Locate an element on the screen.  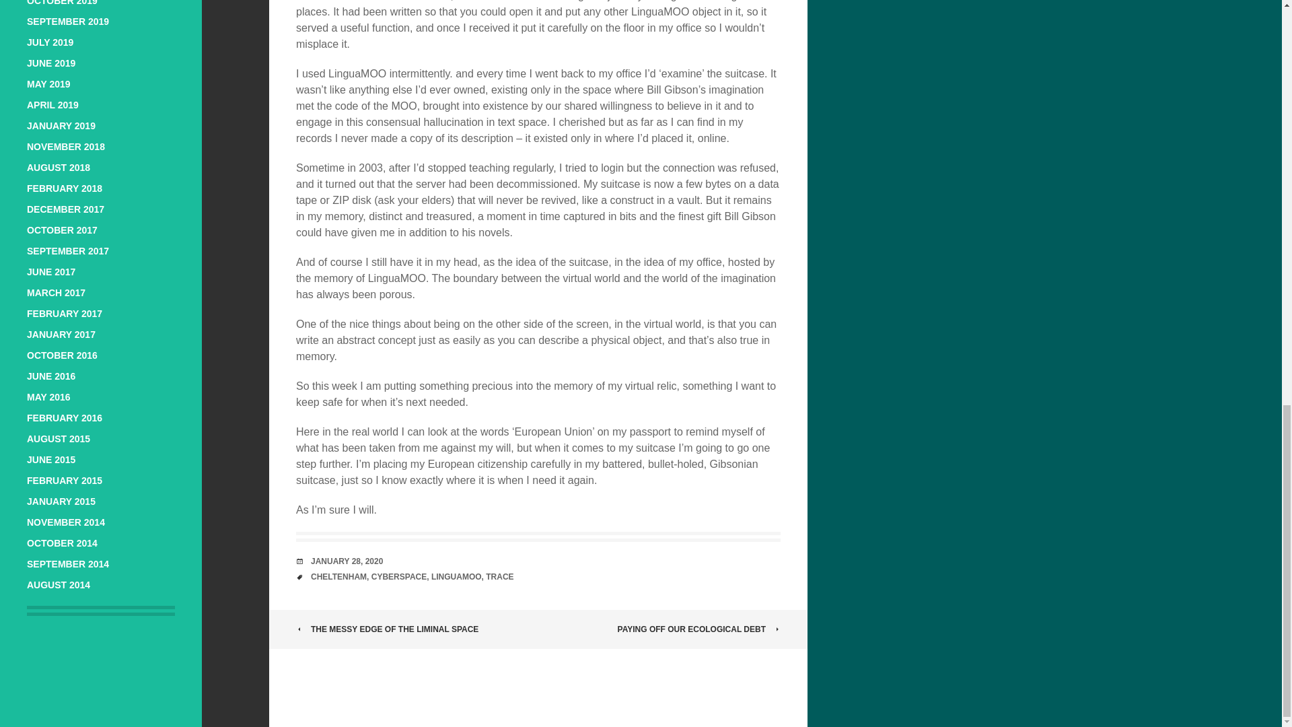
MAY 2019 is located at coordinates (48, 83).